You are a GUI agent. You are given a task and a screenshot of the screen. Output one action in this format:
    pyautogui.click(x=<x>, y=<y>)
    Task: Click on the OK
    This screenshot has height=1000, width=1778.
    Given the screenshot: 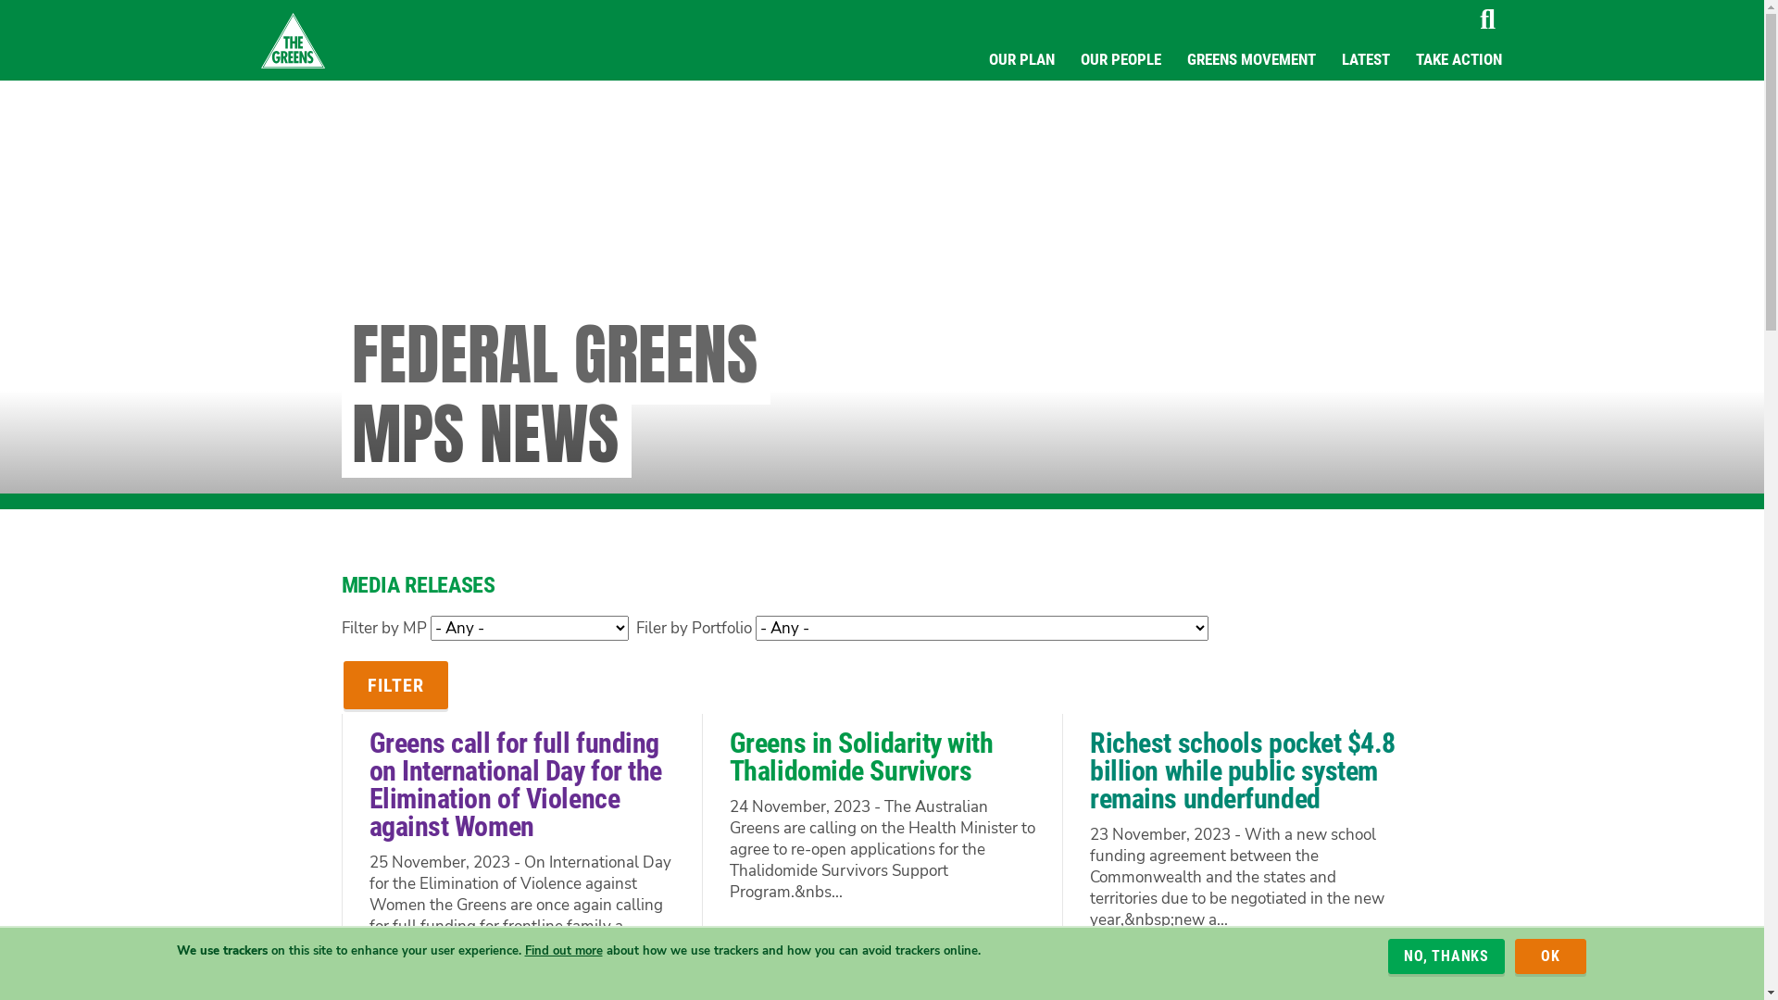 What is the action you would take?
    pyautogui.click(x=1550, y=956)
    